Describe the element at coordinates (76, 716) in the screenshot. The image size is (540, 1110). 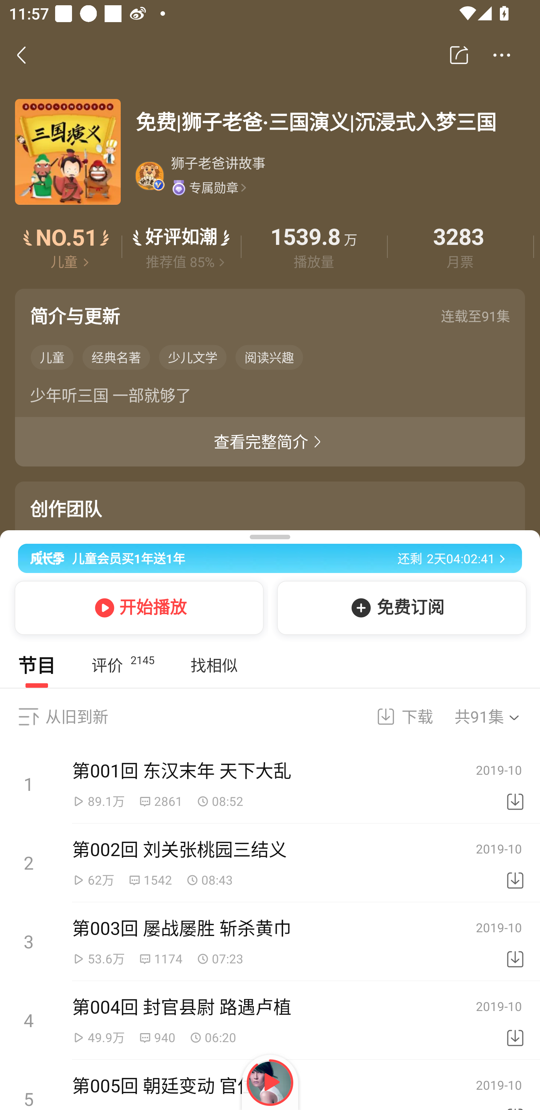
I see `从旧到新` at that location.